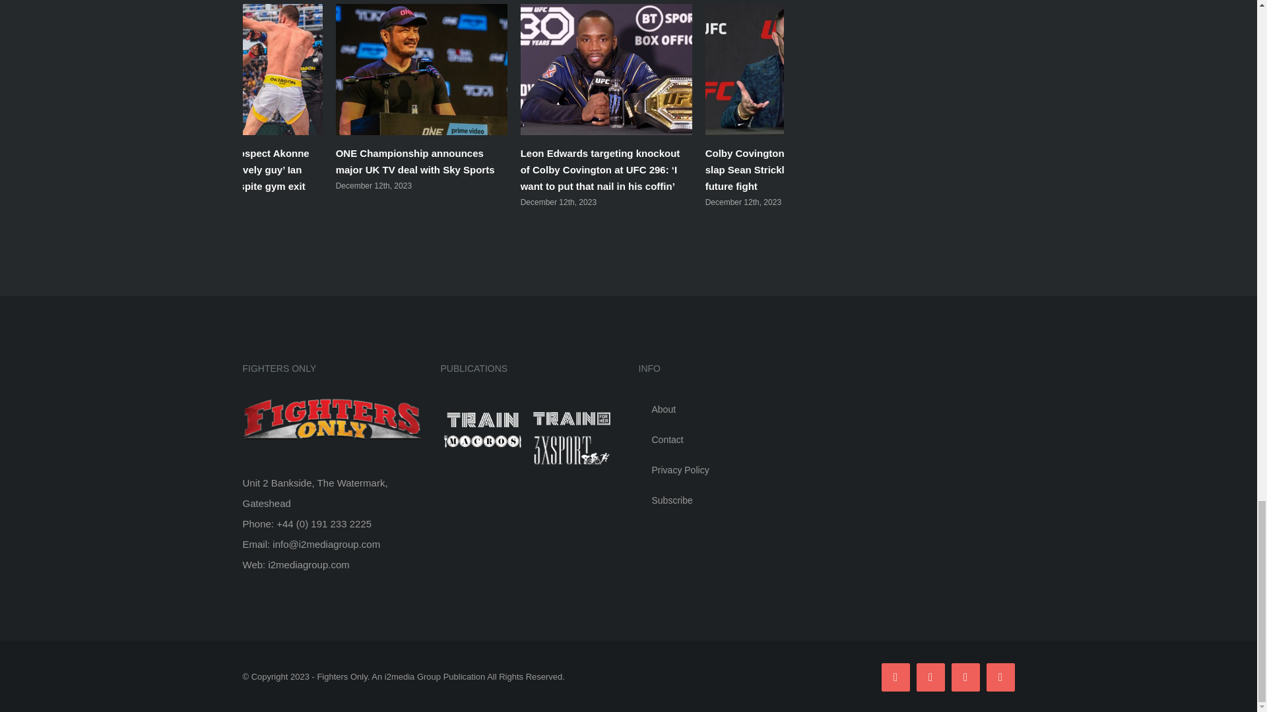  Describe the element at coordinates (415, 161) in the screenshot. I see `ONE Championship announces major UK TV deal with Sky Sports` at that location.